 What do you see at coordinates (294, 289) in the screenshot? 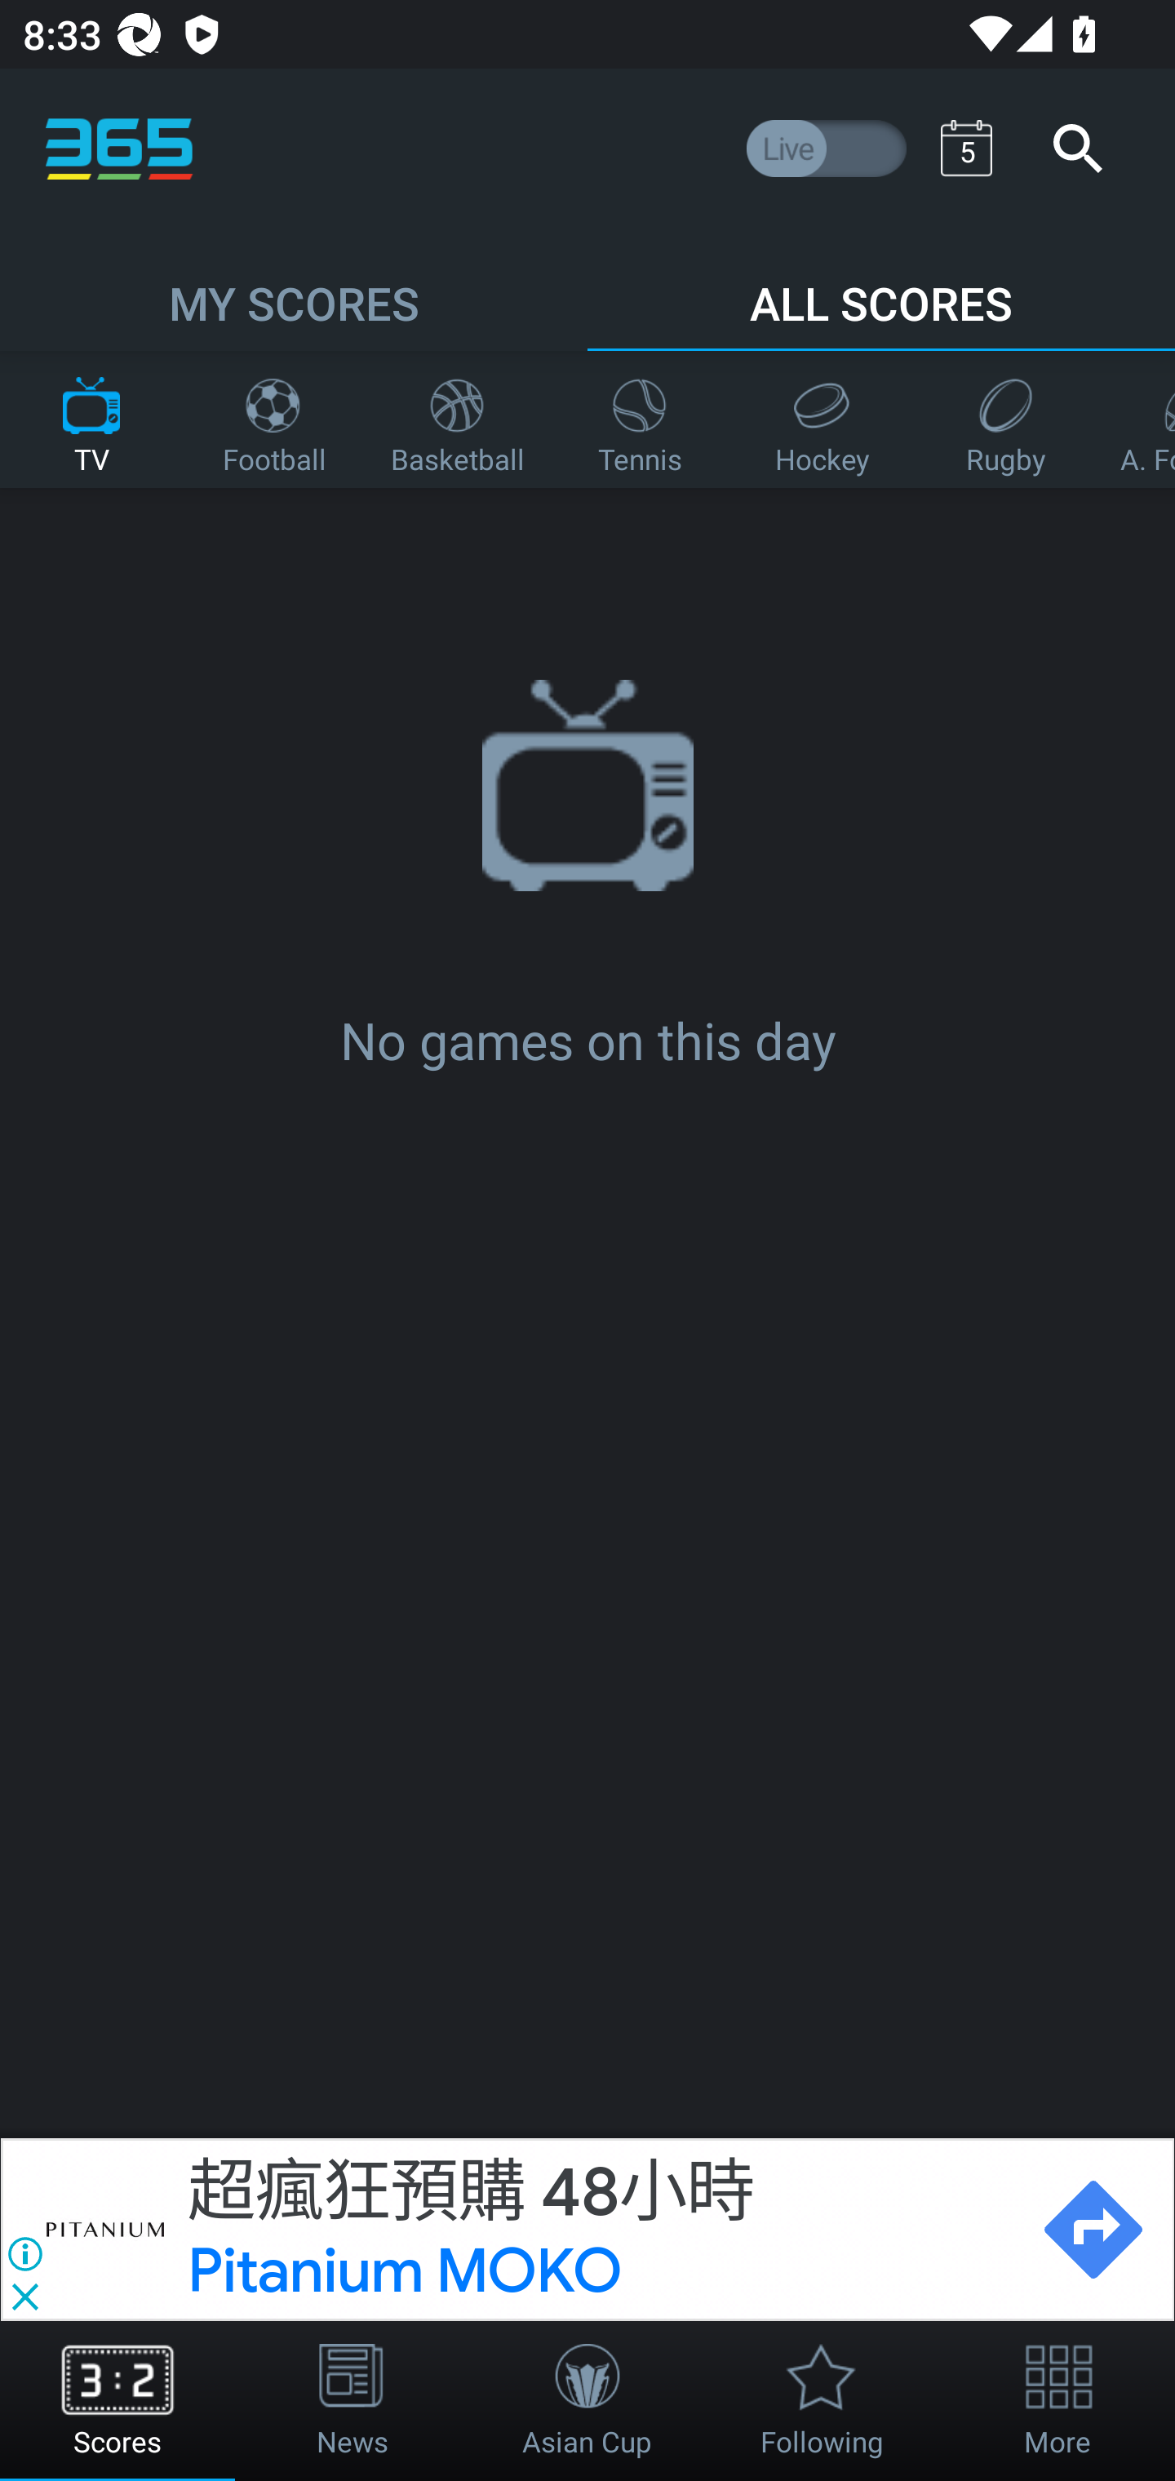
I see `MY SCORES` at bounding box center [294, 289].